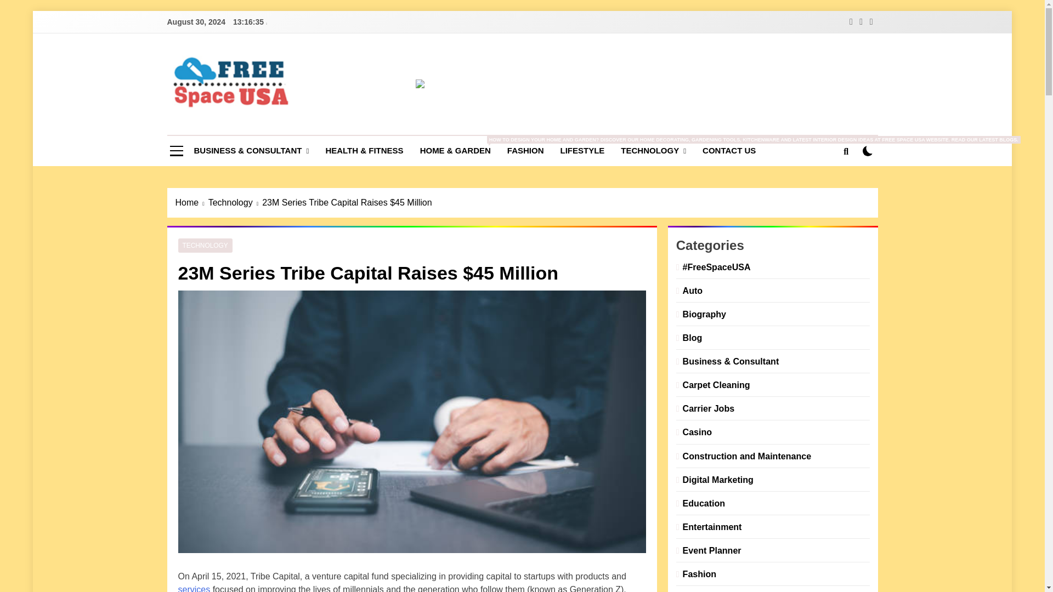 Image resolution: width=1053 pixels, height=592 pixels. What do you see at coordinates (868, 151) in the screenshot?
I see `on` at bounding box center [868, 151].